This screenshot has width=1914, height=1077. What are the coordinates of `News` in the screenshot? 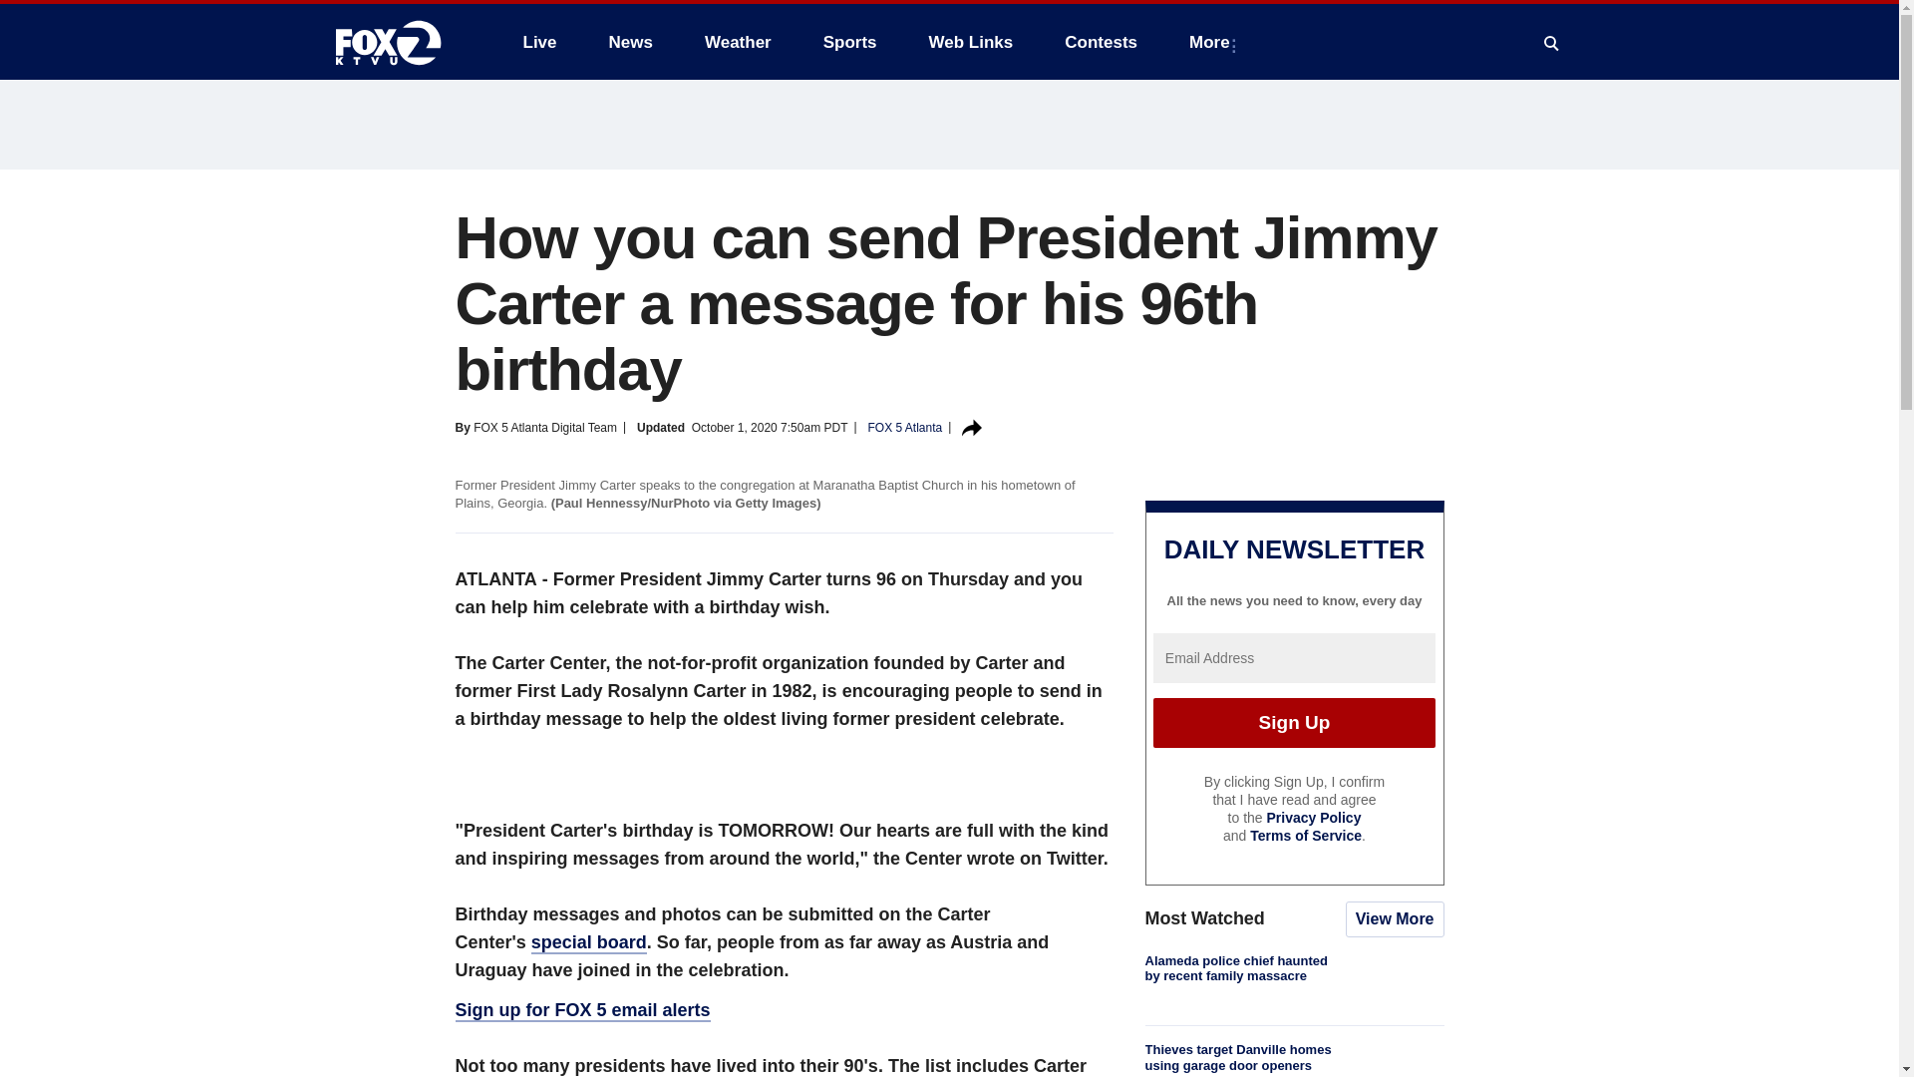 It's located at (630, 42).